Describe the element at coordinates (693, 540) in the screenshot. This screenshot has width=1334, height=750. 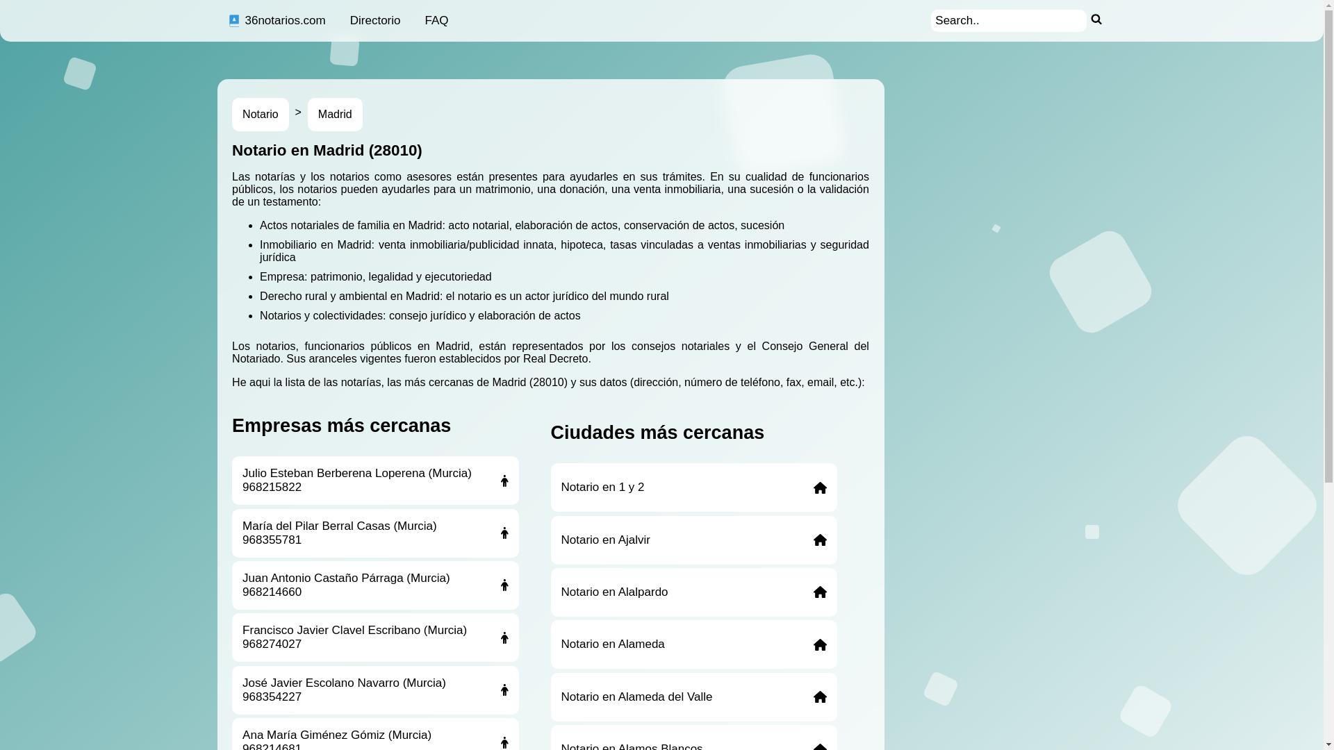
I see `Notario en Ajalvir` at that location.